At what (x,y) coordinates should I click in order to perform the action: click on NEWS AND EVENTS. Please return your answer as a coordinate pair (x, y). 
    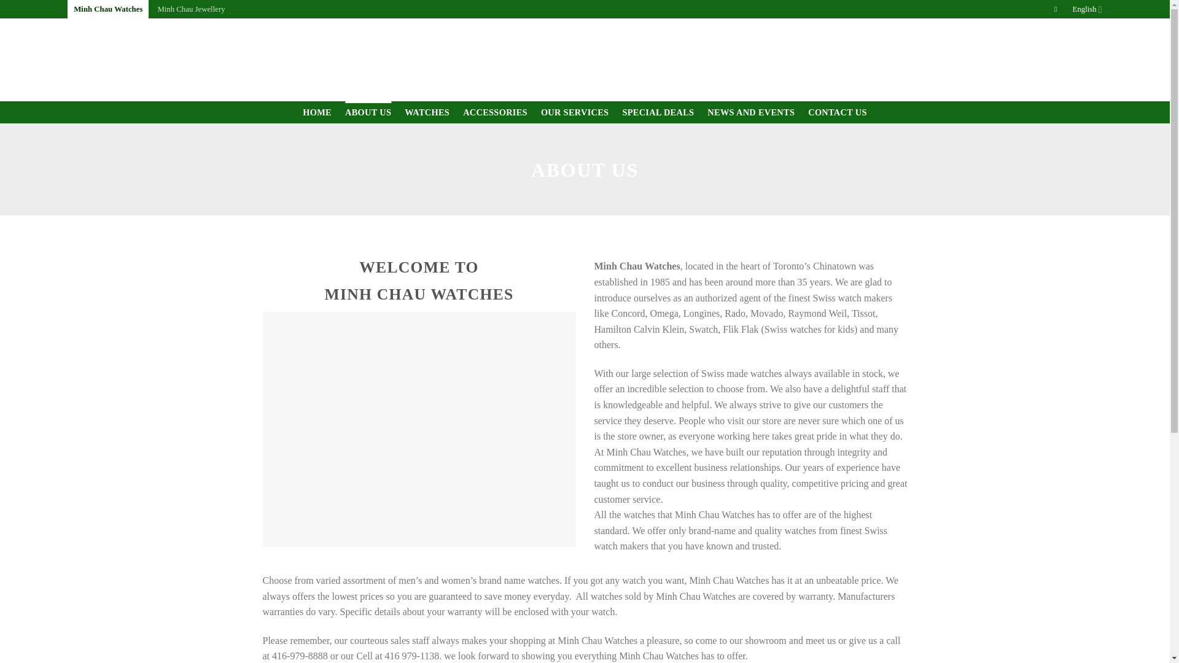
    Looking at the image, I should click on (751, 112).